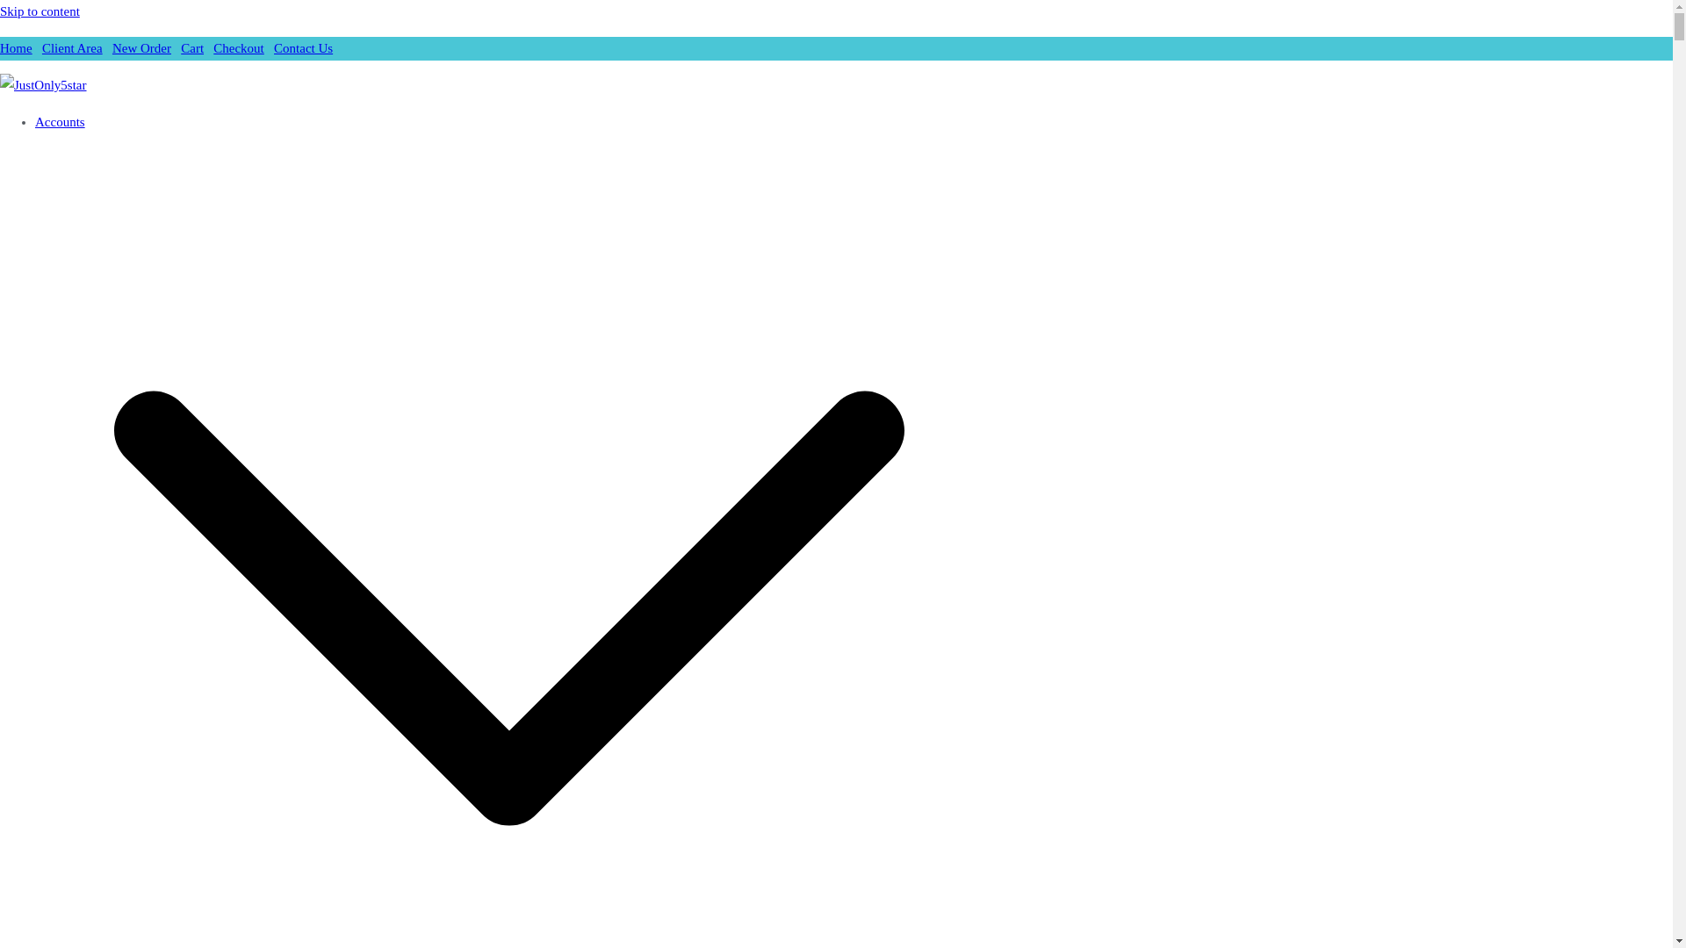 The image size is (1686, 948). I want to click on Client Area, so click(72, 47).